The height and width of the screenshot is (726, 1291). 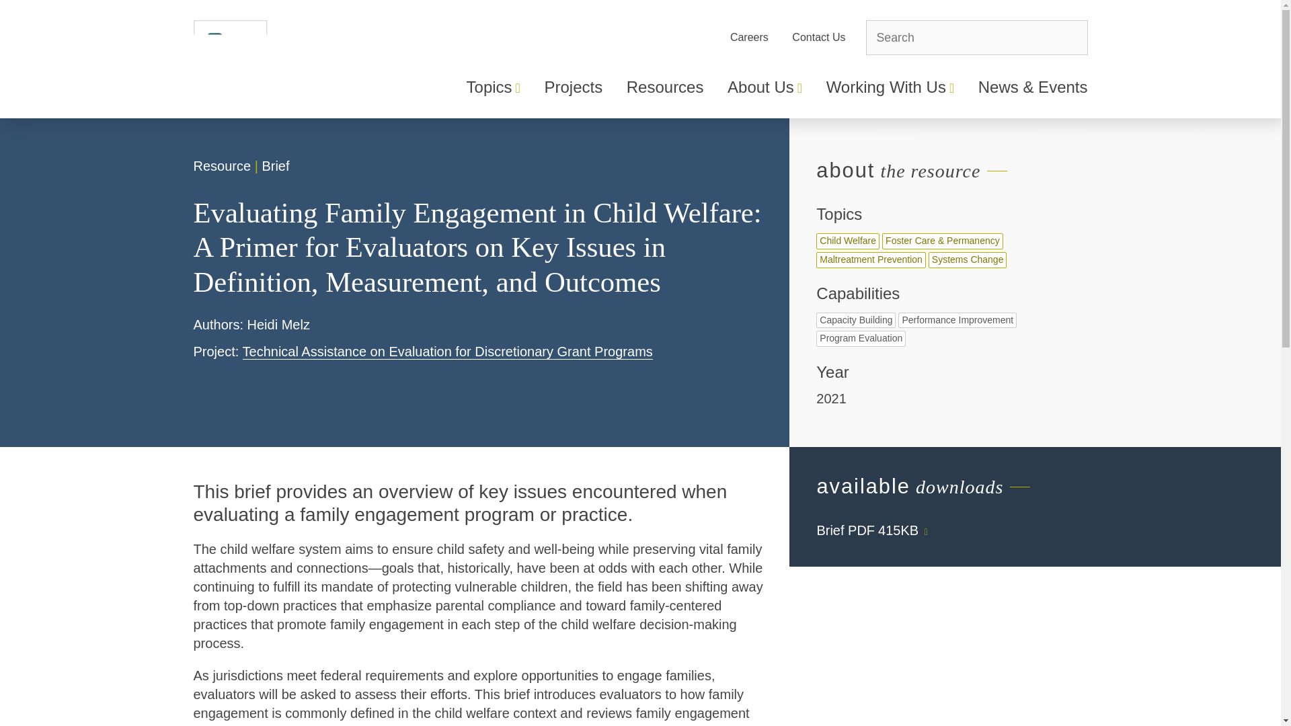 What do you see at coordinates (765, 94) in the screenshot?
I see `About Us` at bounding box center [765, 94].